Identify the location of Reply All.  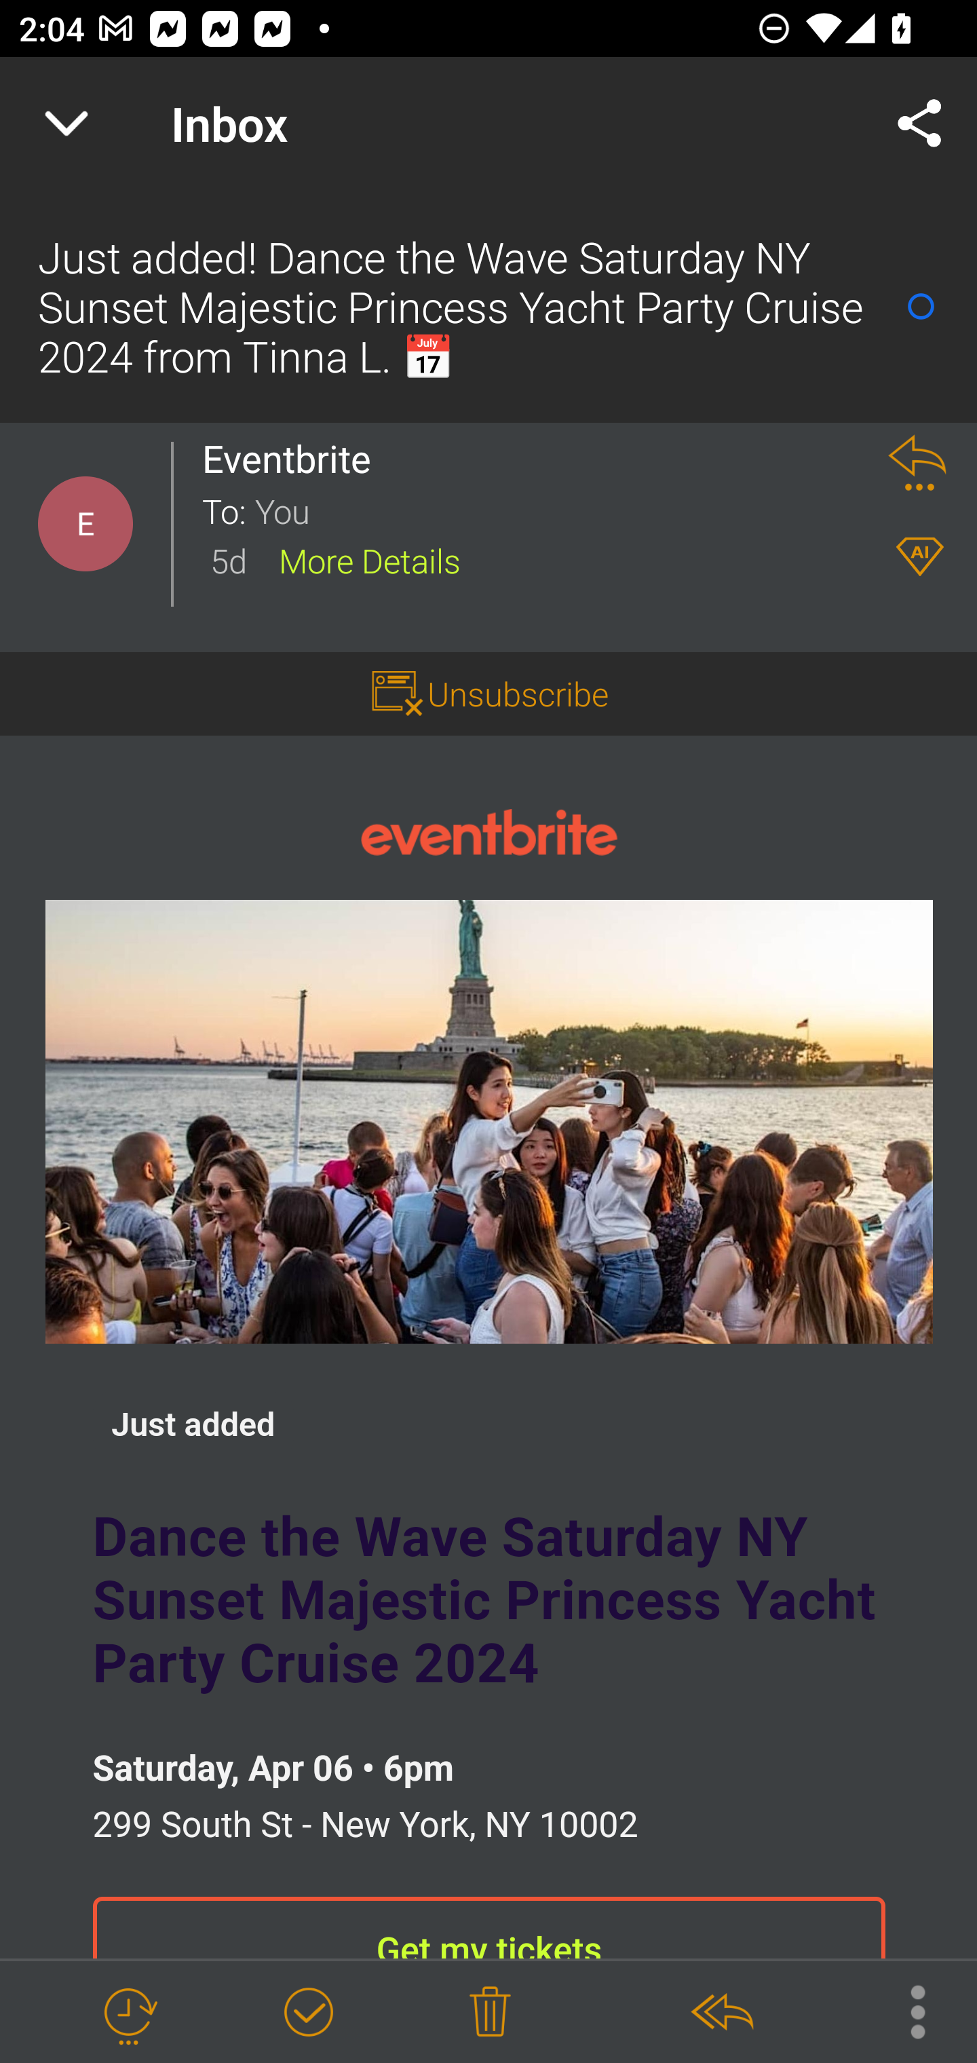
(721, 2013).